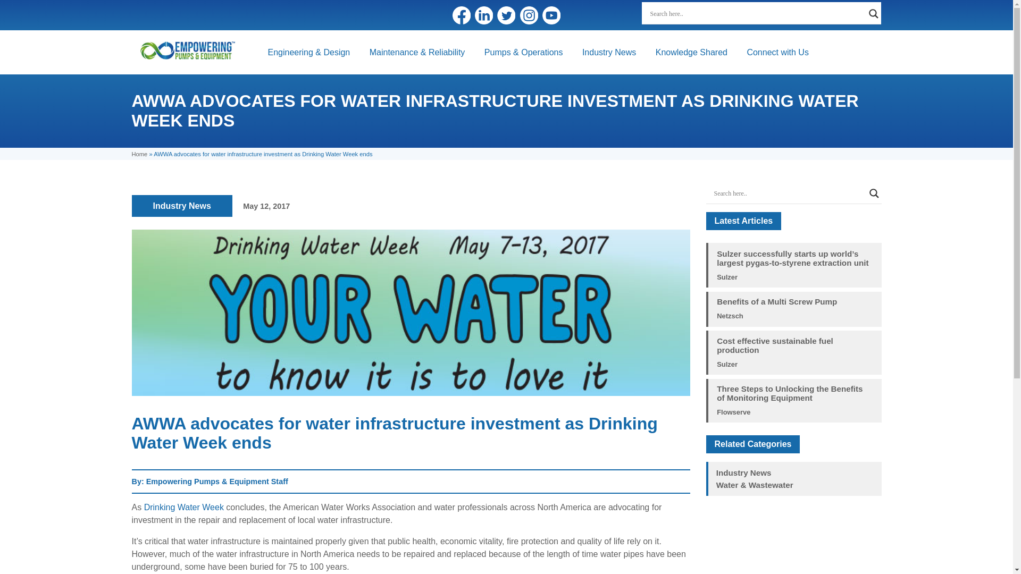  I want to click on Empowering Pumps on Twitter, so click(506, 15).